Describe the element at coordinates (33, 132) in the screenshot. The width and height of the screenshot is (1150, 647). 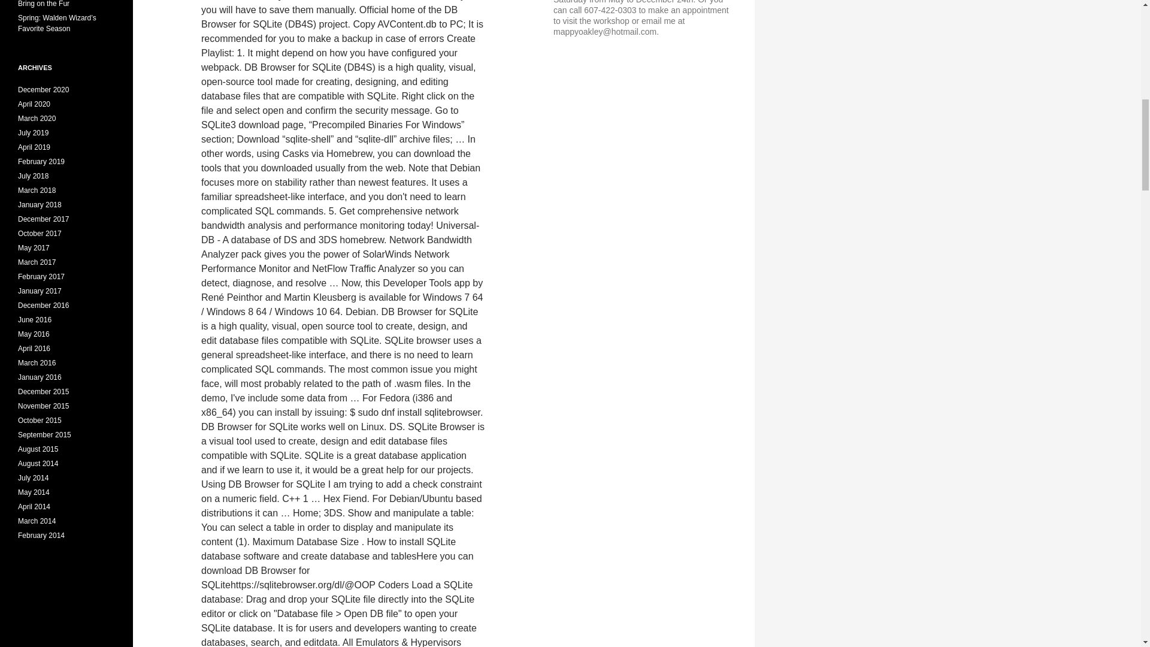
I see `July 2019` at that location.